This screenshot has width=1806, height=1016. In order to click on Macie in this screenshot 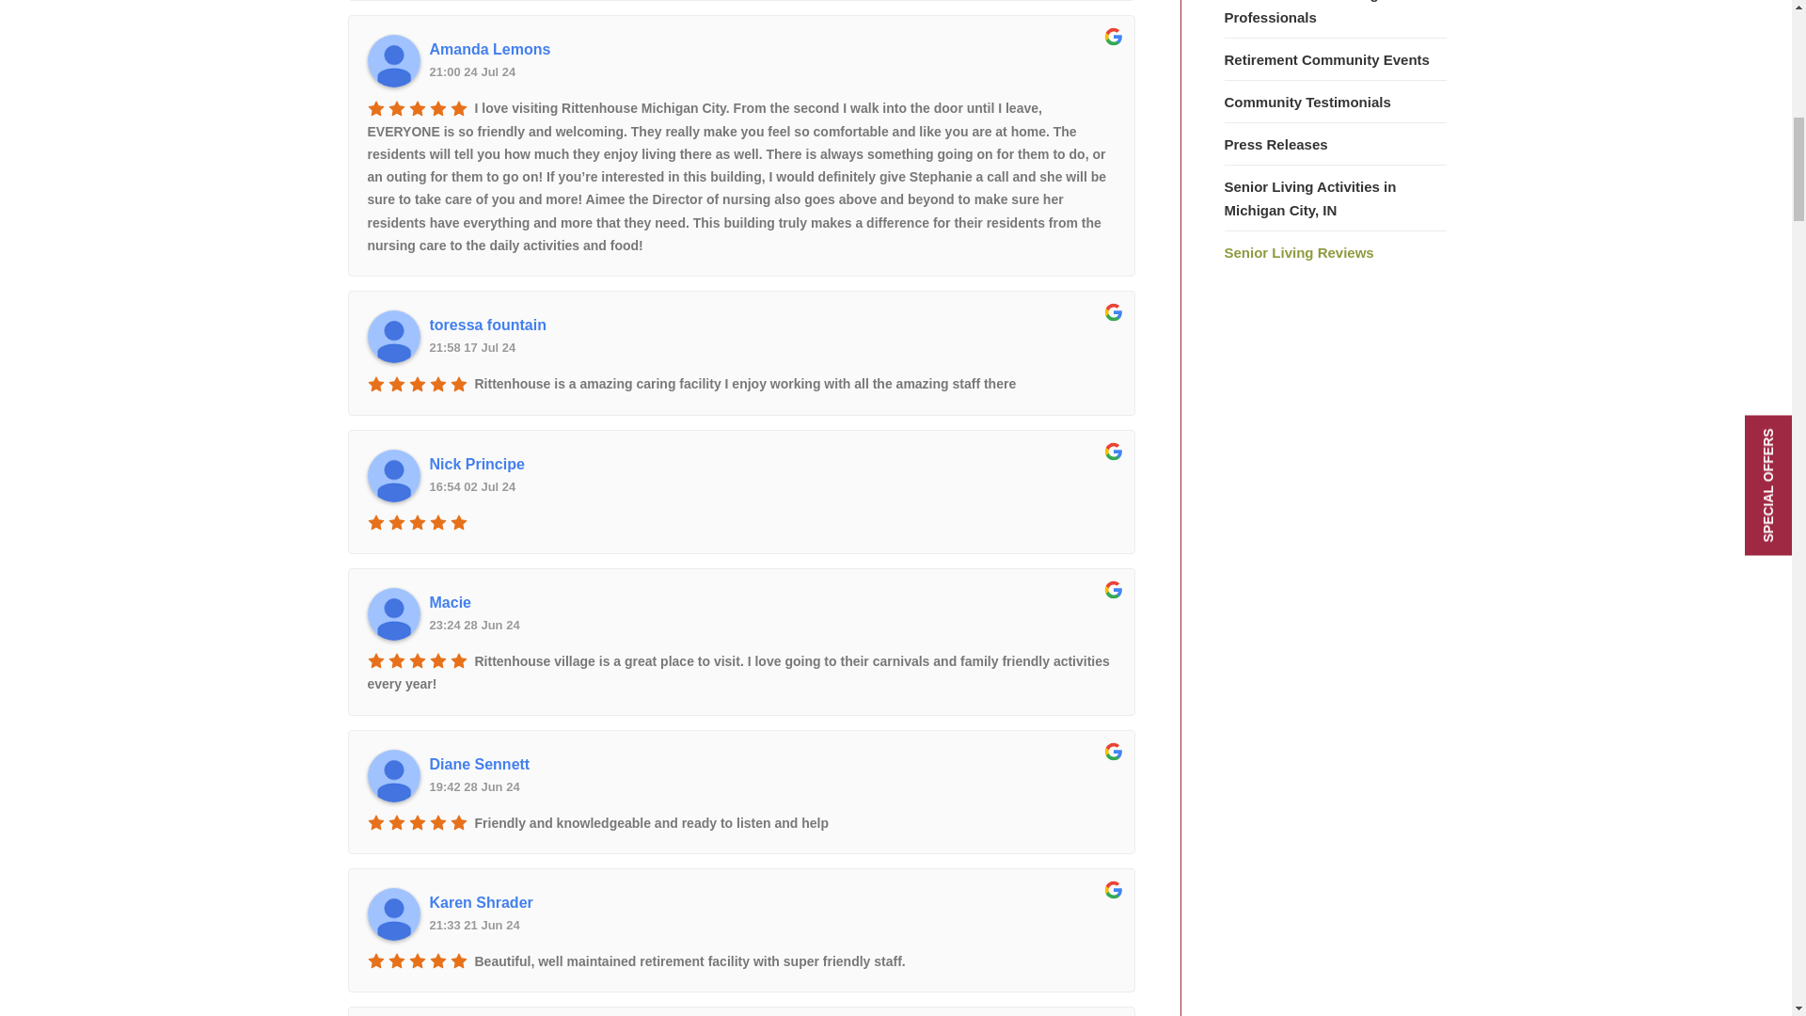, I will do `click(392, 614)`.